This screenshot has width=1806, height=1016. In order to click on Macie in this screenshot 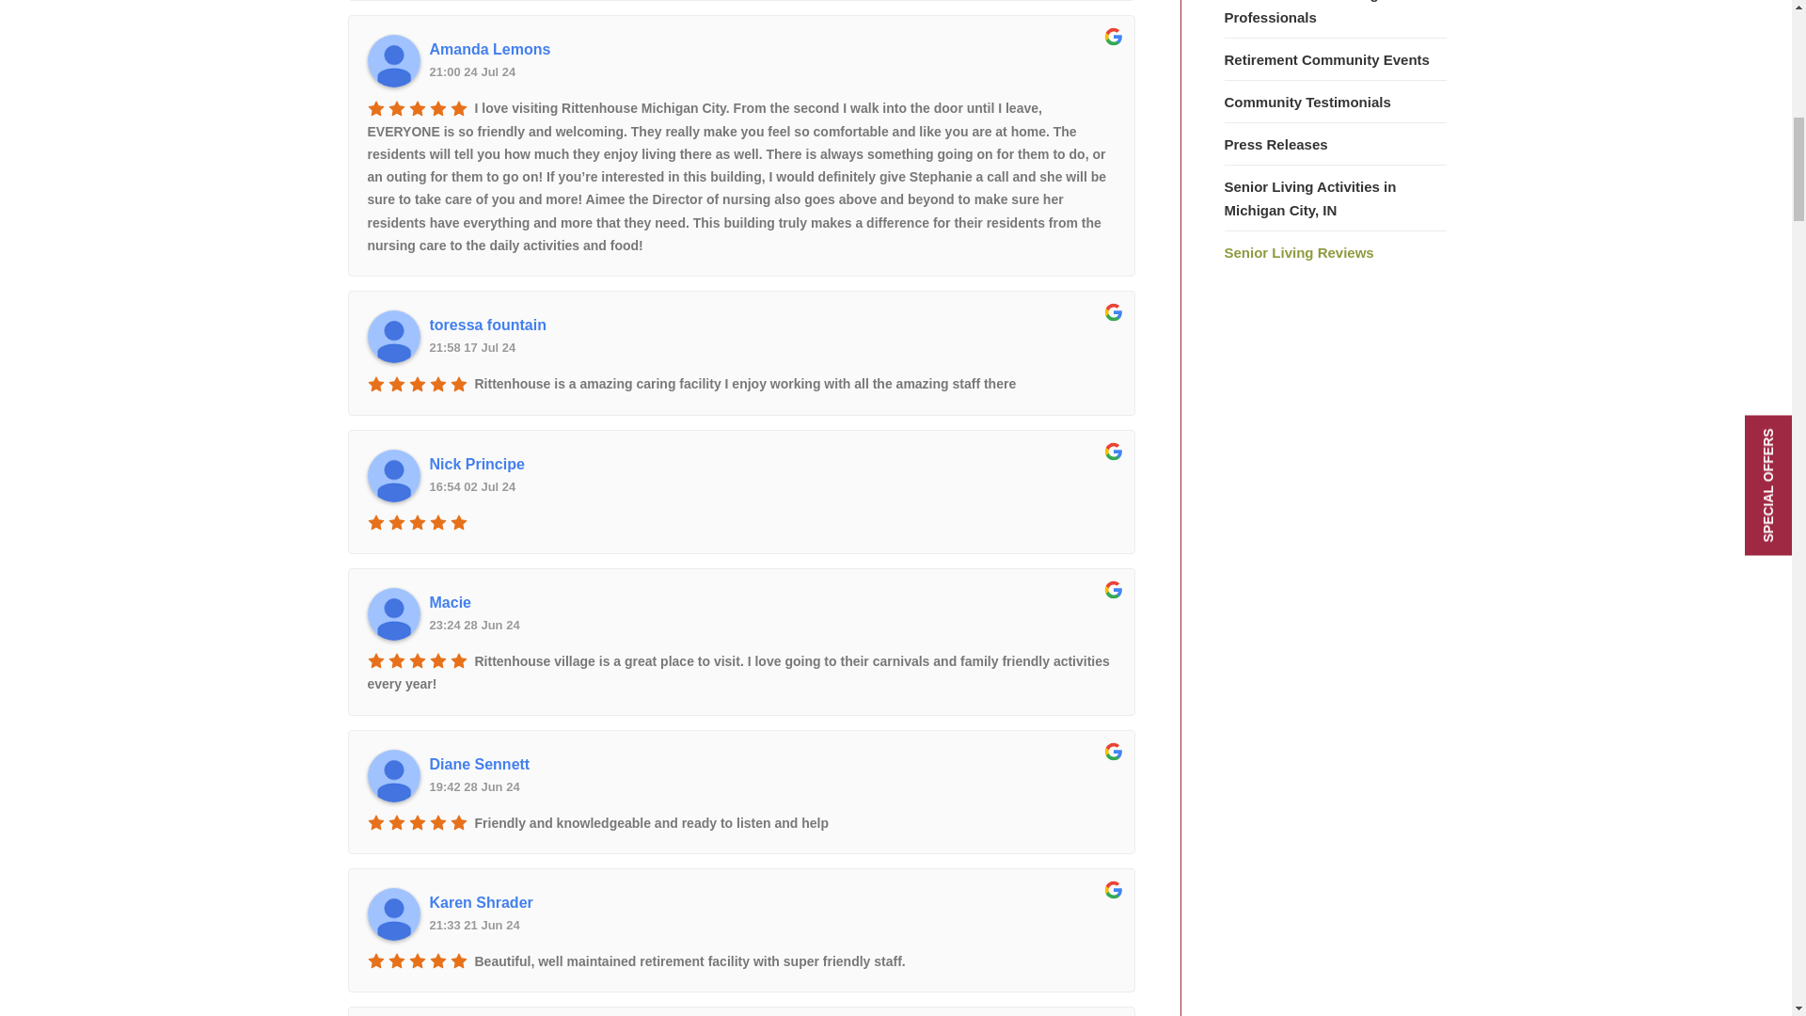, I will do `click(392, 614)`.